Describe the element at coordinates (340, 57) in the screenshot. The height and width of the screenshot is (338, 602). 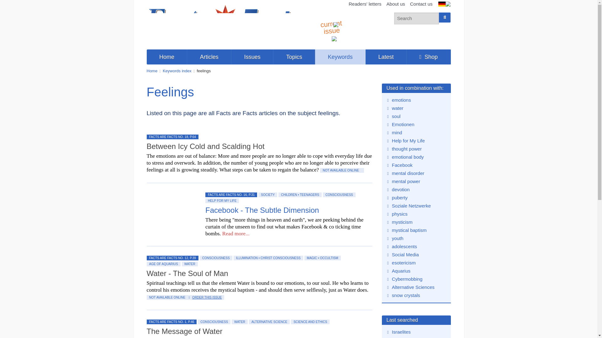
I see `Keywords` at that location.